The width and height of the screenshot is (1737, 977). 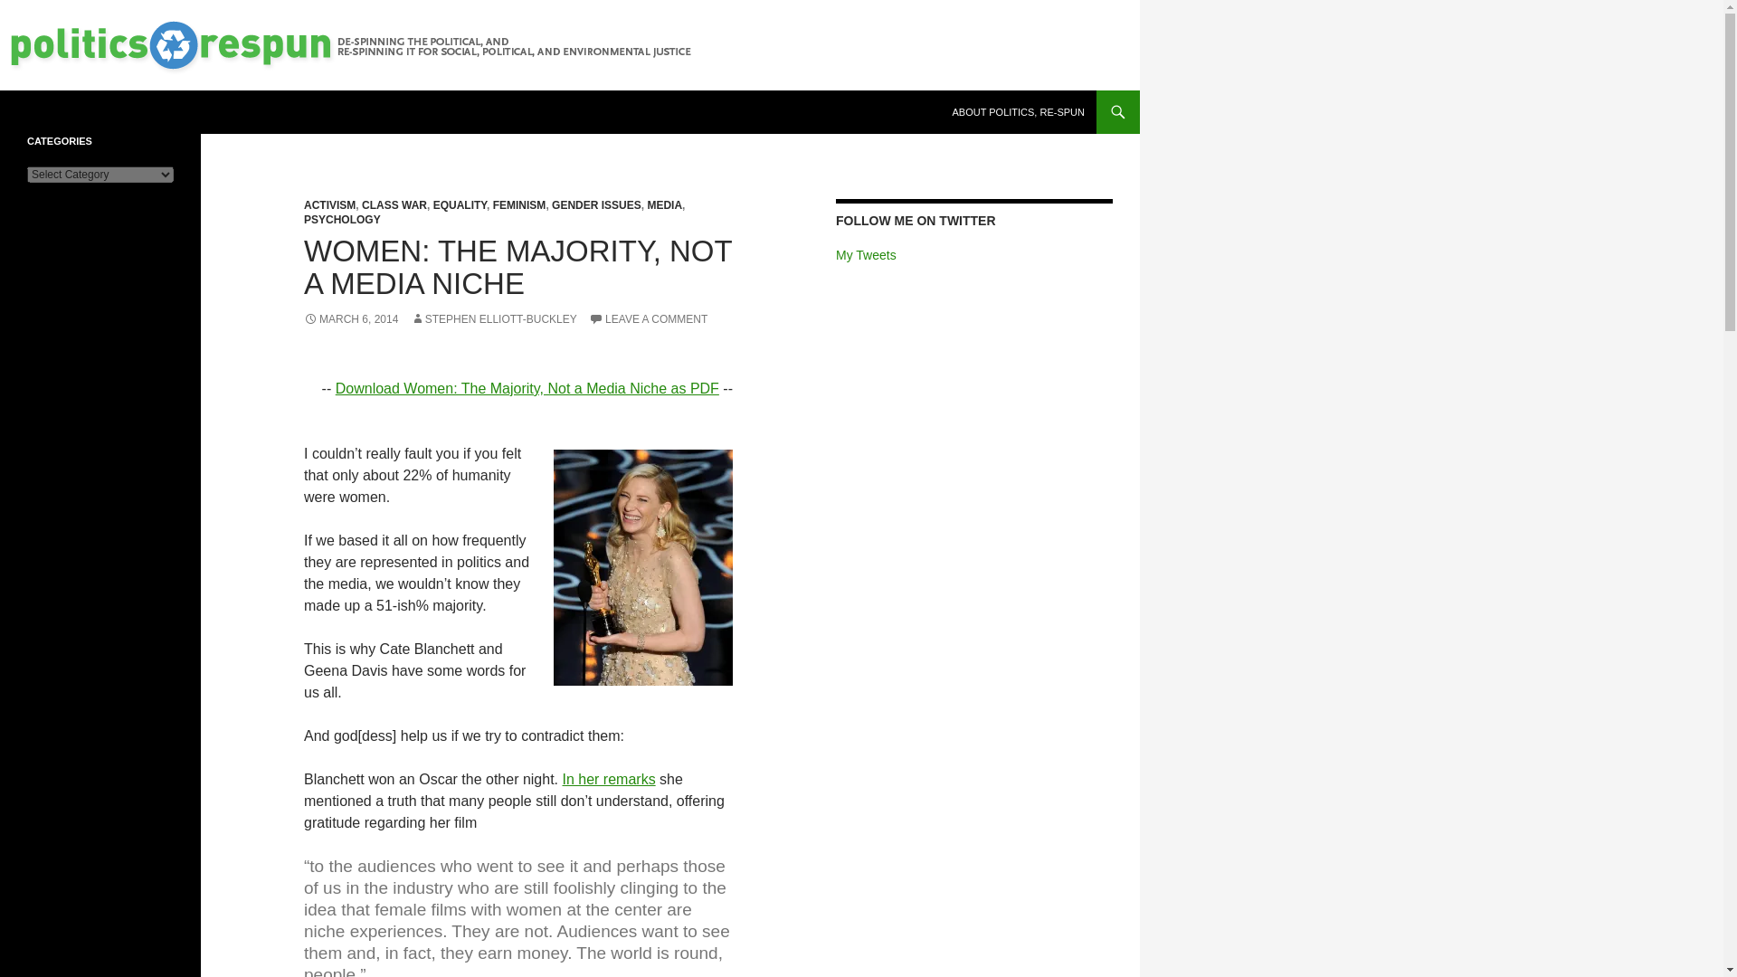 What do you see at coordinates (596, 205) in the screenshot?
I see `GENDER ISSUES` at bounding box center [596, 205].